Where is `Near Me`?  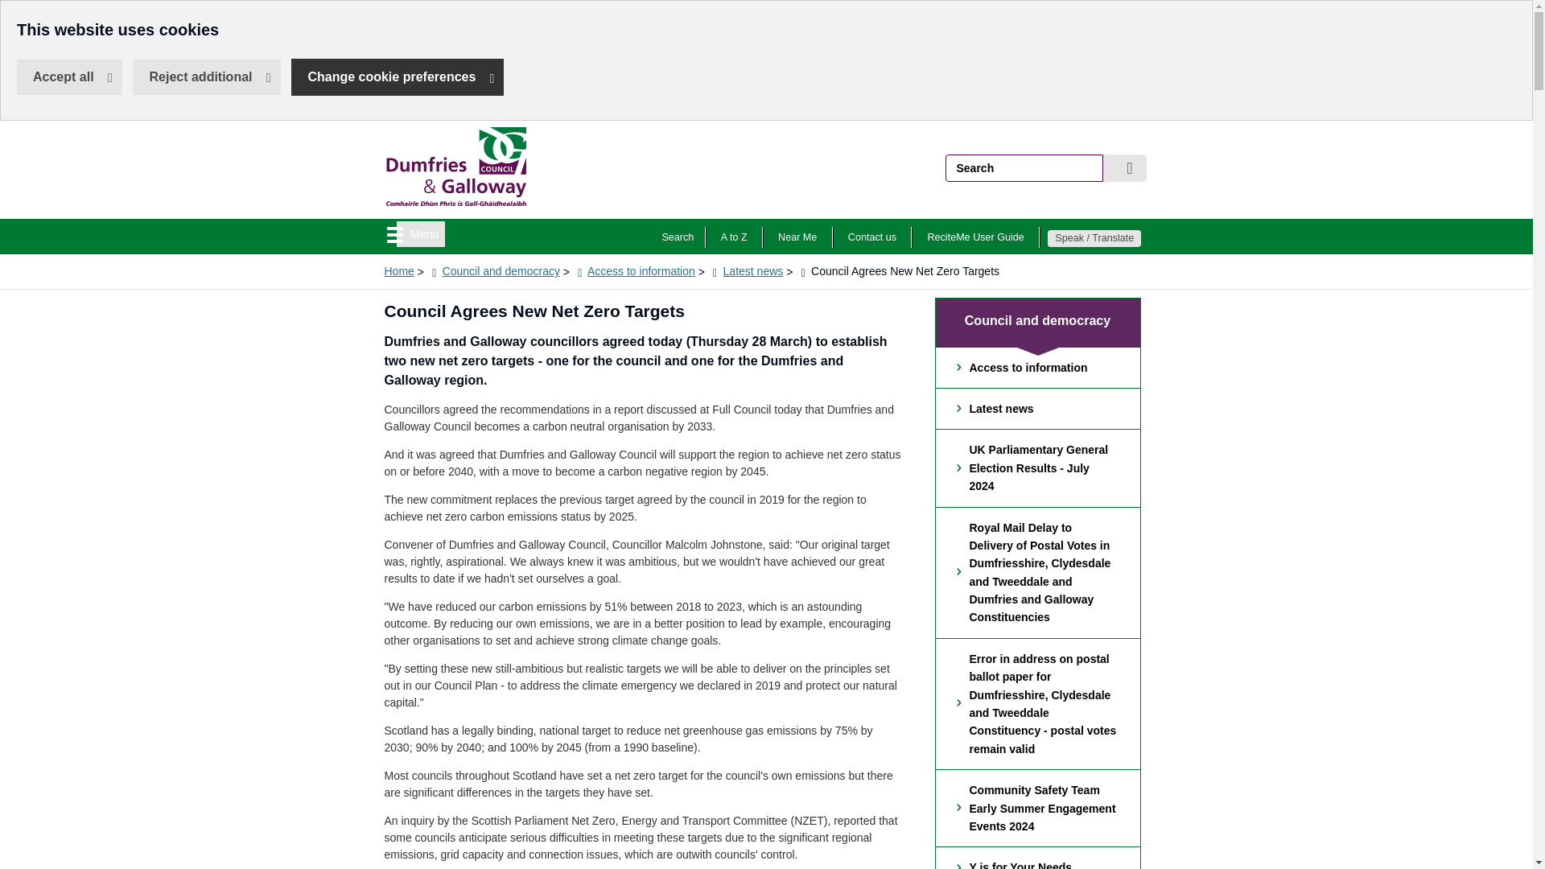 Near Me is located at coordinates (457, 202).